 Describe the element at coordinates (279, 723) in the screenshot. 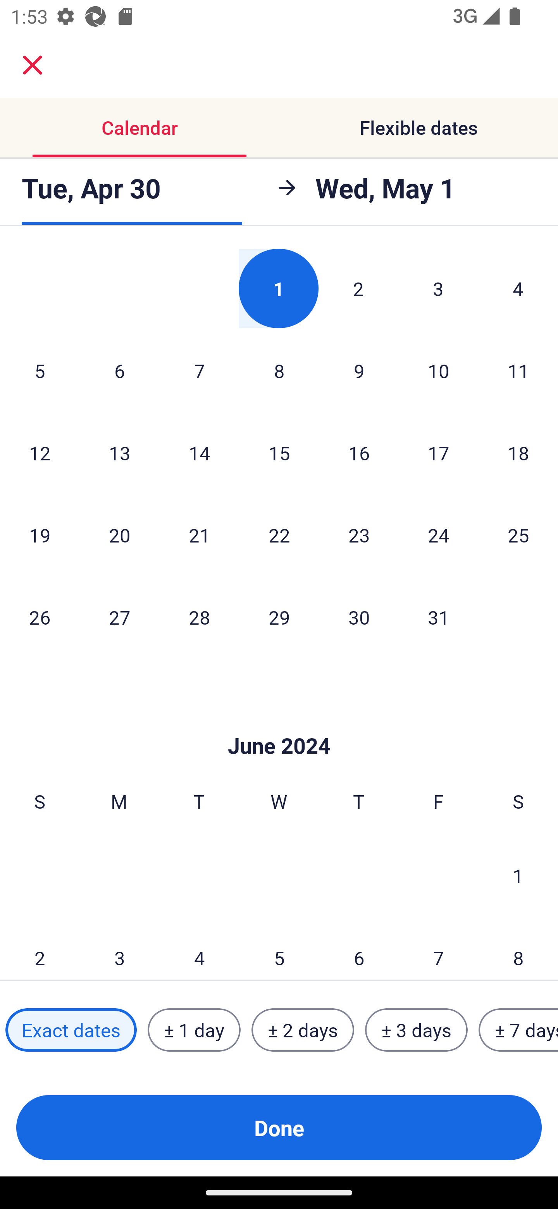

I see `Skip to Done` at that location.